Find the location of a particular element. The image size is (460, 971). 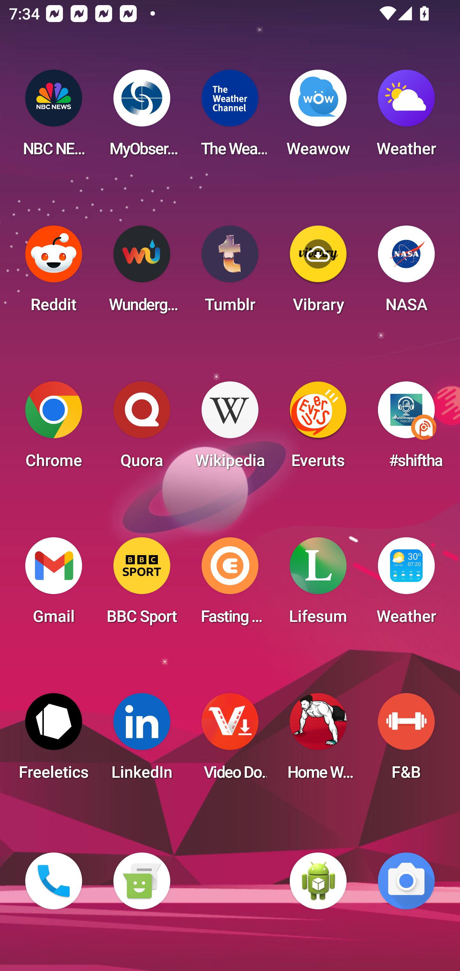

Wunderground is located at coordinates (142, 273).